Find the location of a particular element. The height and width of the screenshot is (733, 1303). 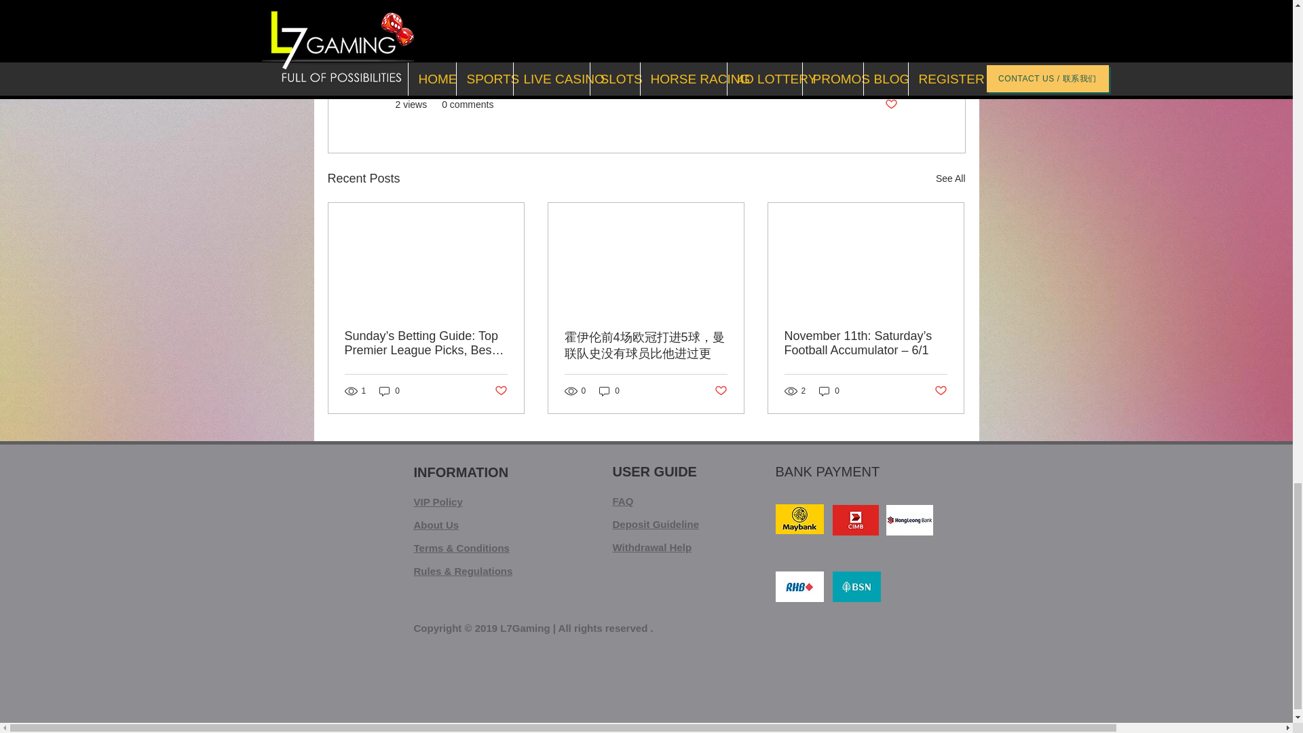

Soccer News is located at coordinates (869, 64).